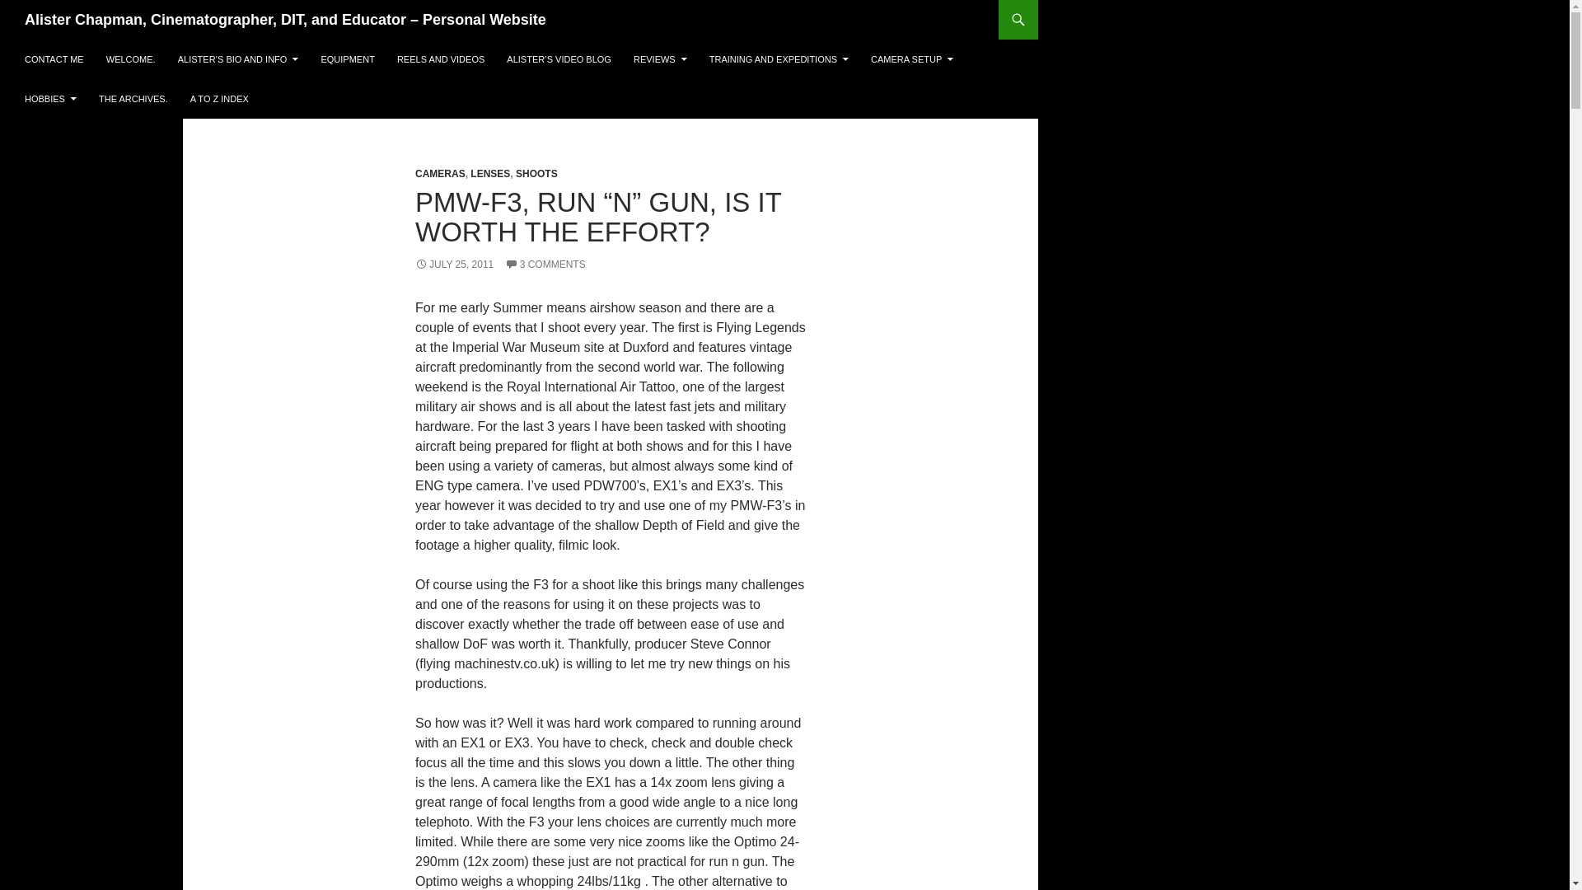  Describe the element at coordinates (131, 59) in the screenshot. I see `WELCOME.` at that location.